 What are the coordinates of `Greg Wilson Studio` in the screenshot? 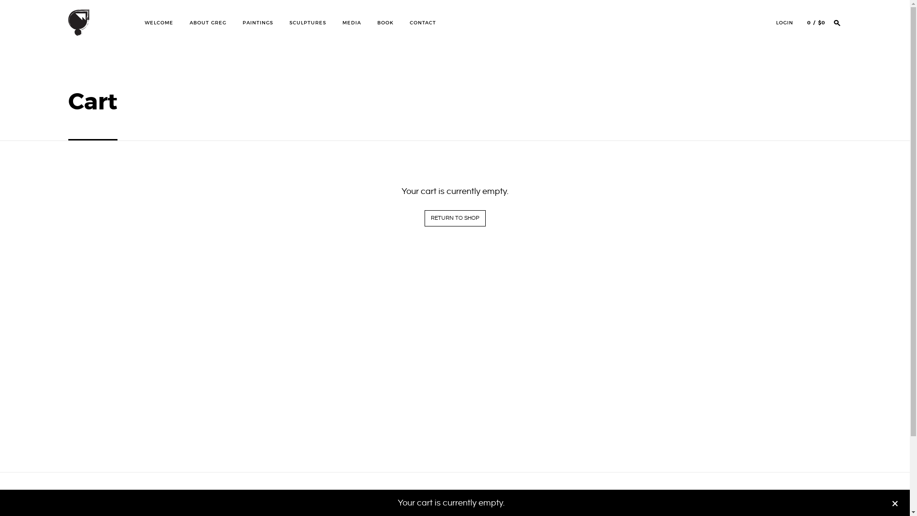 It's located at (75, 184).